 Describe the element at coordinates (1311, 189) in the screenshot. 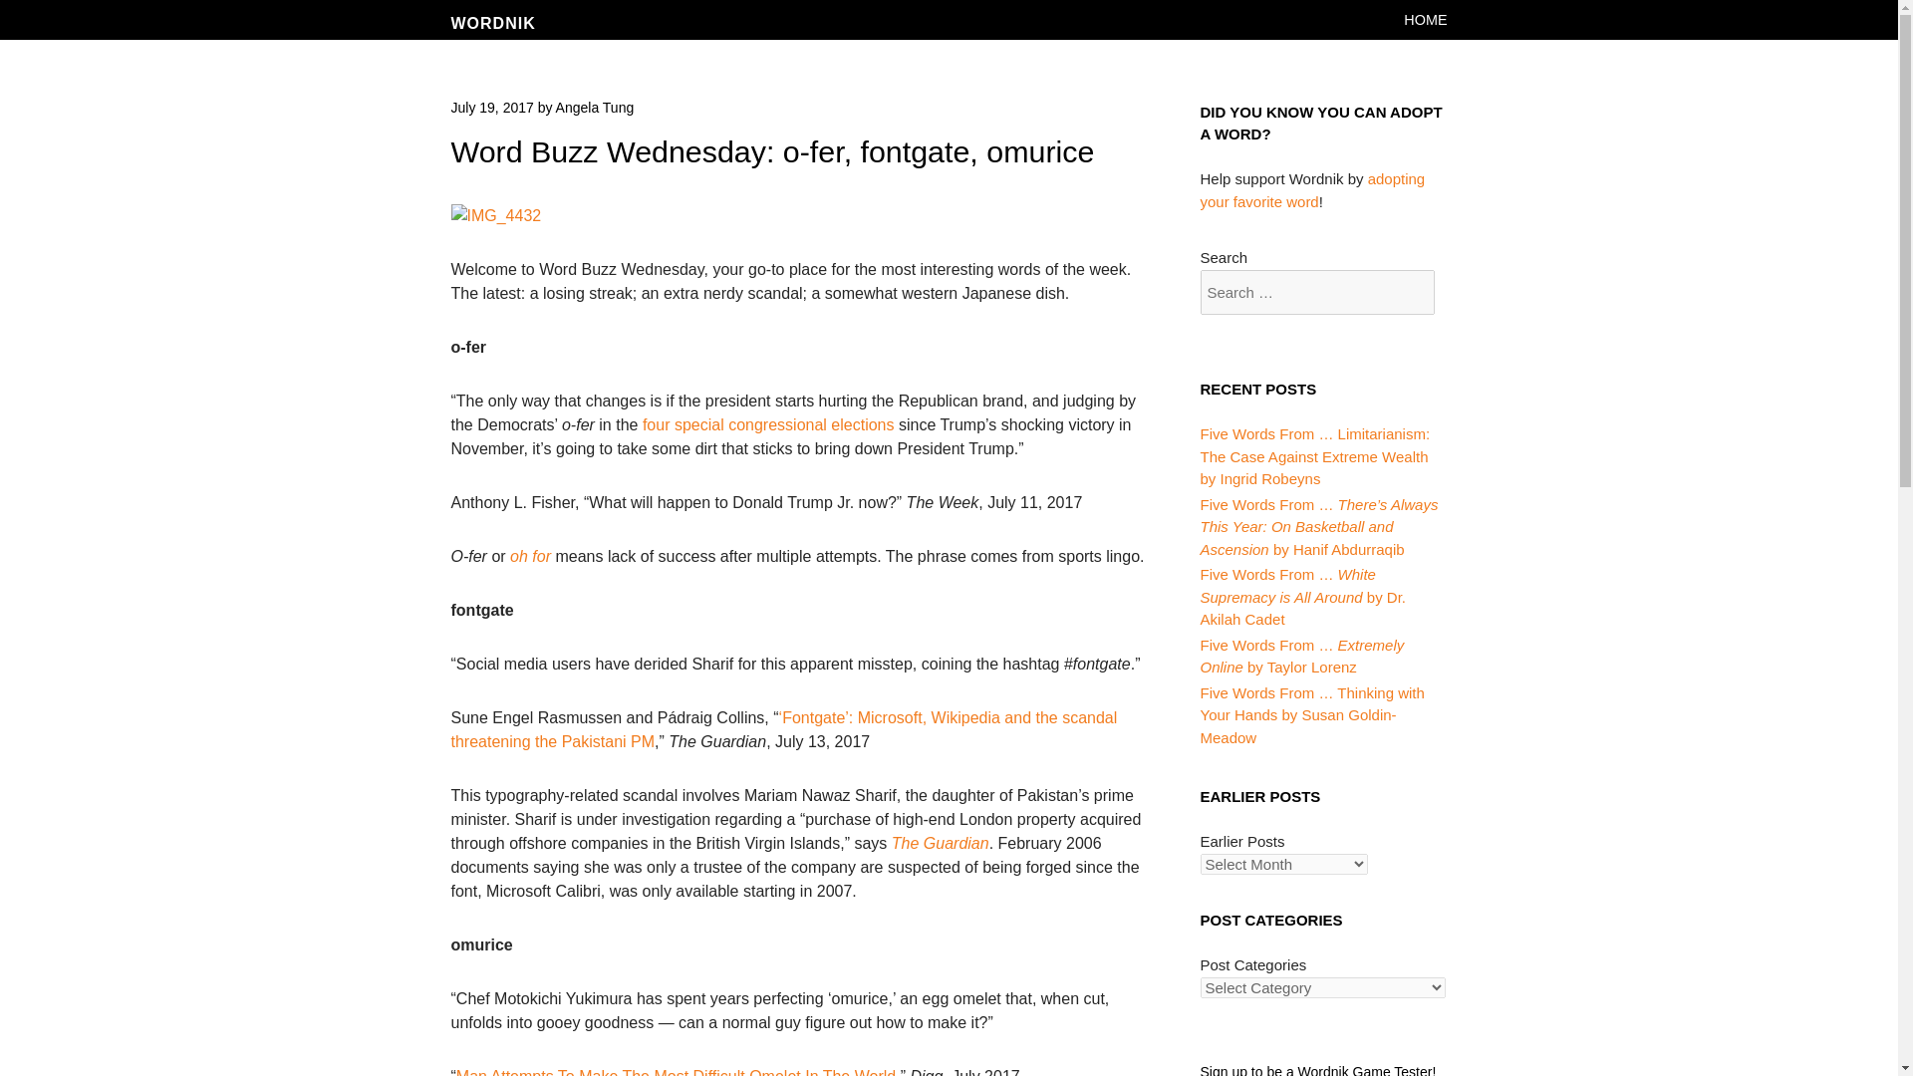

I see `adopting your favorite word` at that location.